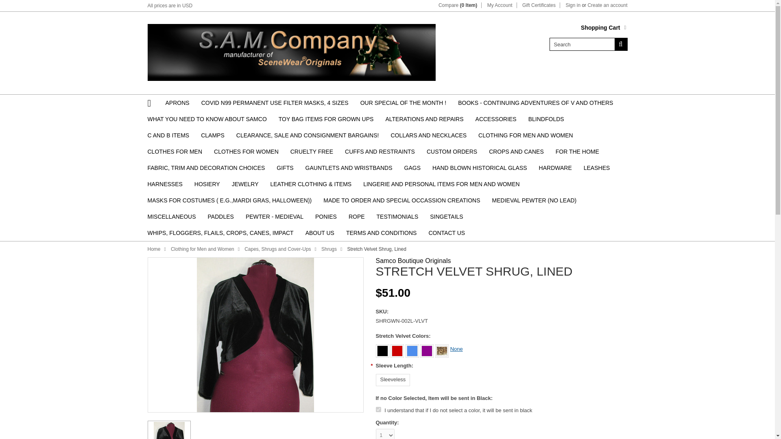 This screenshot has height=439, width=781. What do you see at coordinates (535, 103) in the screenshot?
I see `BOOKS - CONTINUING ADVENTURES OF V AND OTHERS` at bounding box center [535, 103].